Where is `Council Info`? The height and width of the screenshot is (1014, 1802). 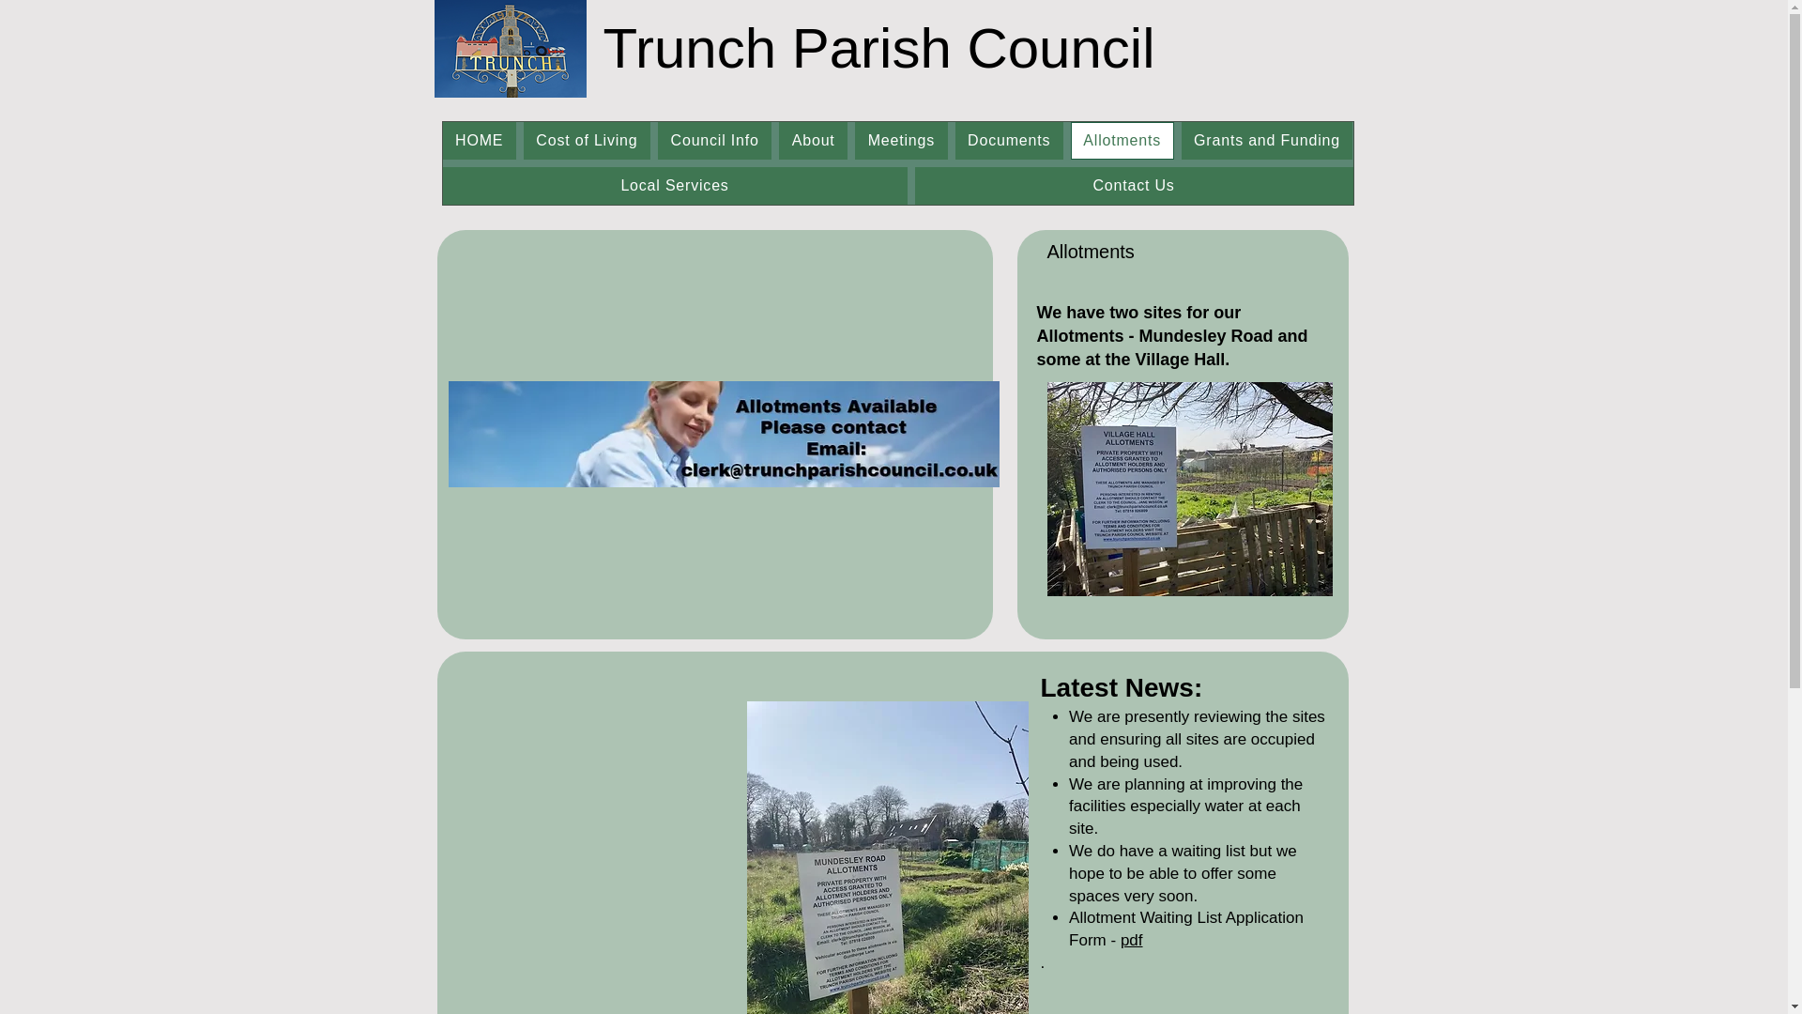 Council Info is located at coordinates (713, 140).